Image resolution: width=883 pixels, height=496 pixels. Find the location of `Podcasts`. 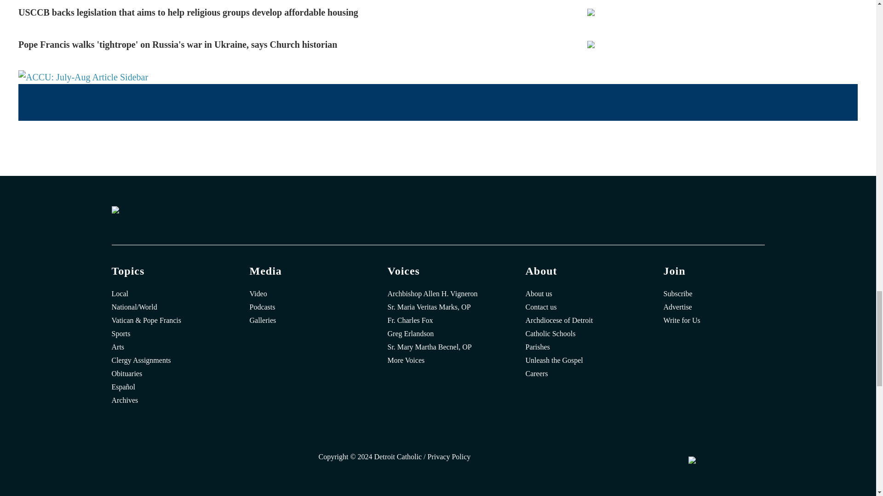

Podcasts is located at coordinates (300, 307).